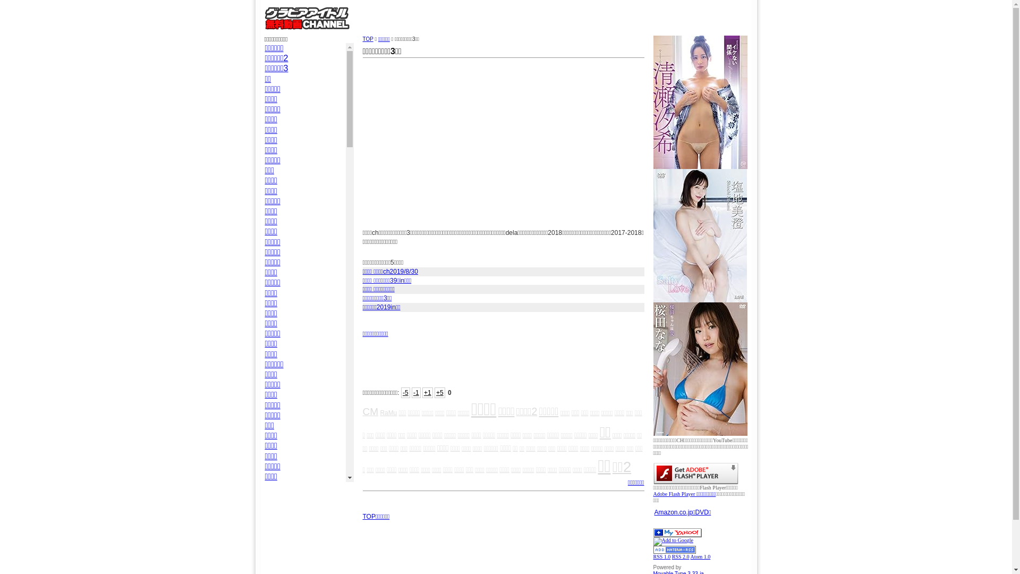 This screenshot has height=574, width=1020. What do you see at coordinates (370, 411) in the screenshot?
I see `CM` at bounding box center [370, 411].